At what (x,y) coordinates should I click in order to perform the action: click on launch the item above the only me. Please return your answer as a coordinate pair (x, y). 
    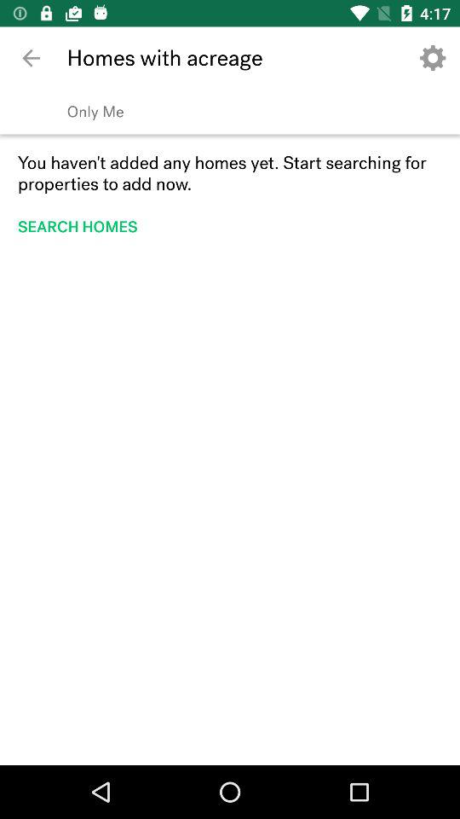
    Looking at the image, I should click on (433, 58).